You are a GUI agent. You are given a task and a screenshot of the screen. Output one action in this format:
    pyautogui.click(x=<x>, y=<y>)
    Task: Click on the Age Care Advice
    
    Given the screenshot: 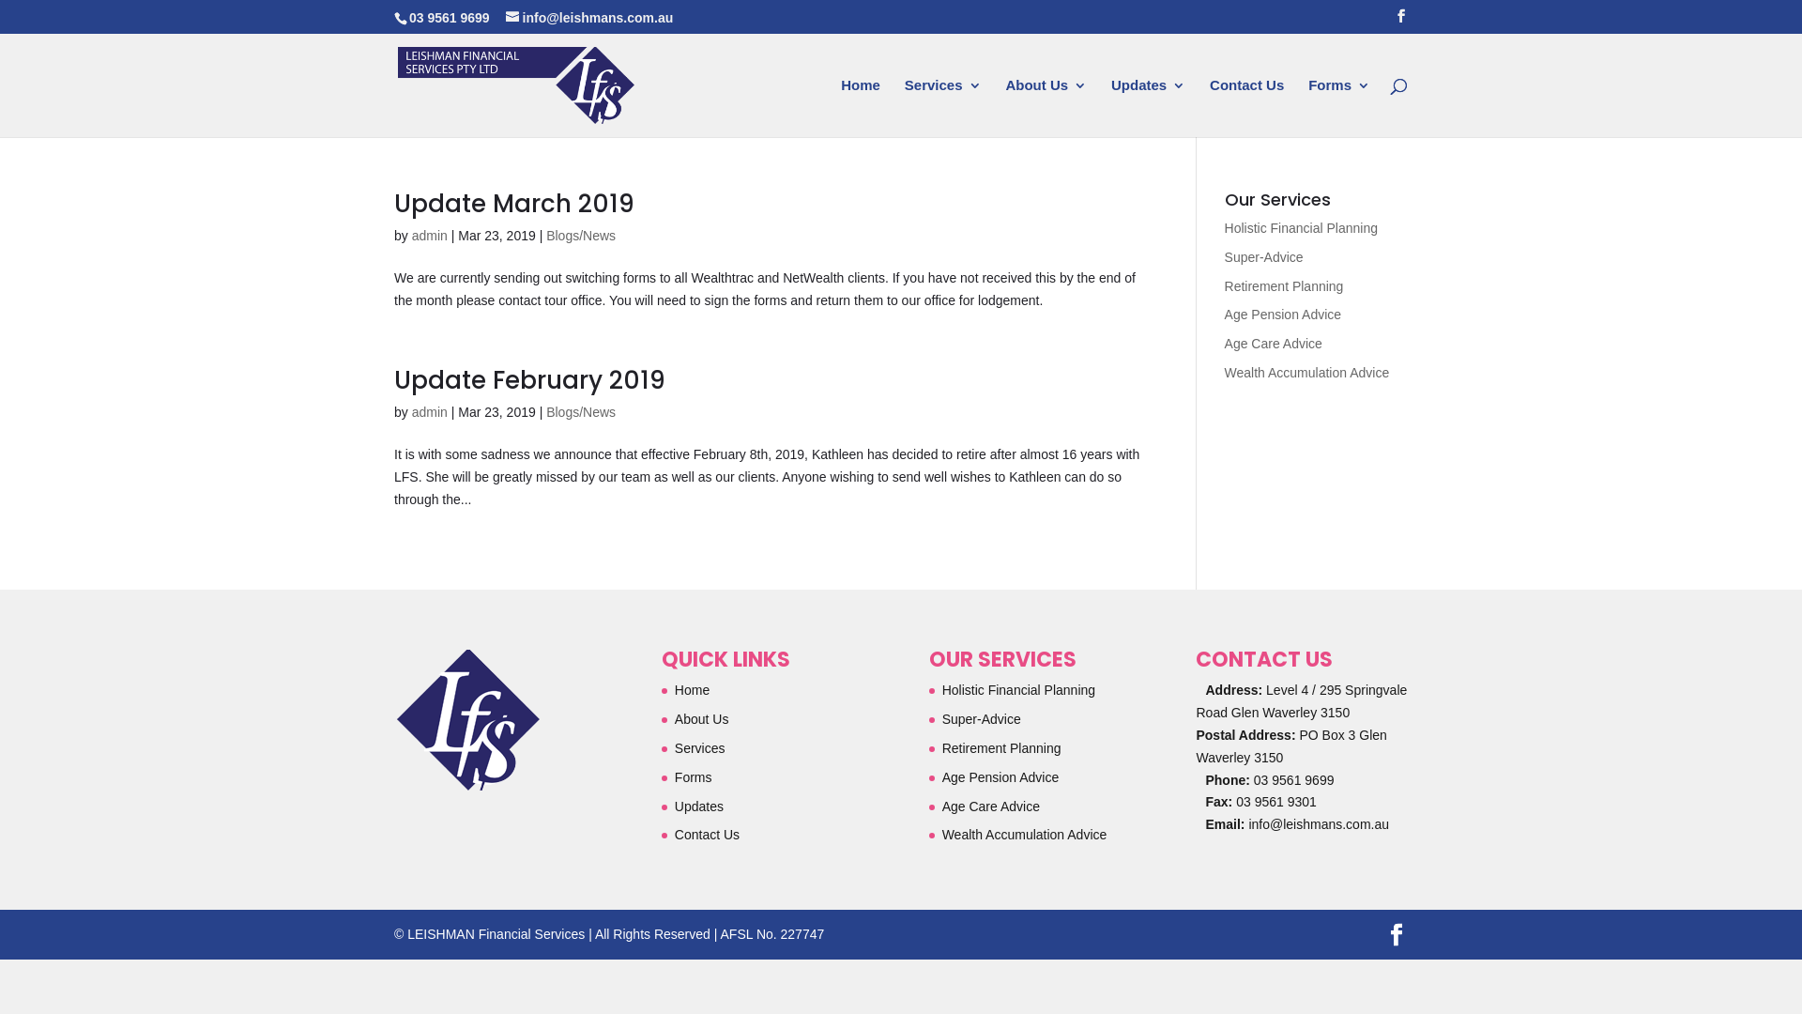 What is the action you would take?
    pyautogui.click(x=991, y=807)
    